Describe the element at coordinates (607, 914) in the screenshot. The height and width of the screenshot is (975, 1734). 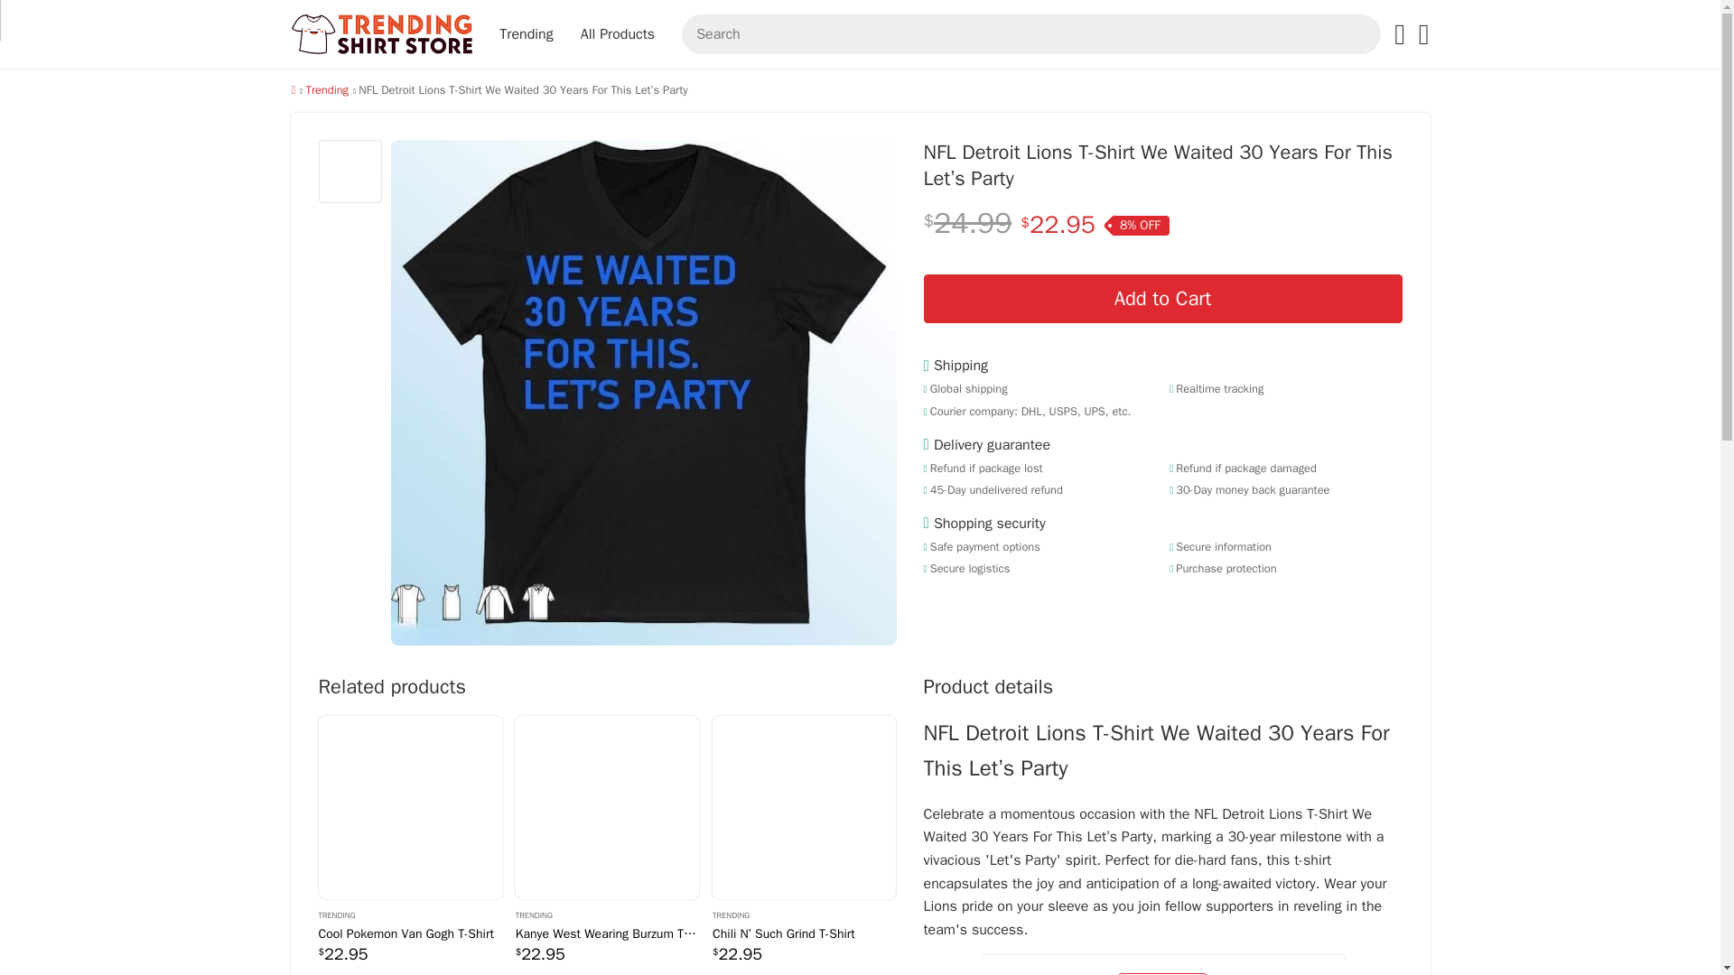
I see `Trending` at that location.